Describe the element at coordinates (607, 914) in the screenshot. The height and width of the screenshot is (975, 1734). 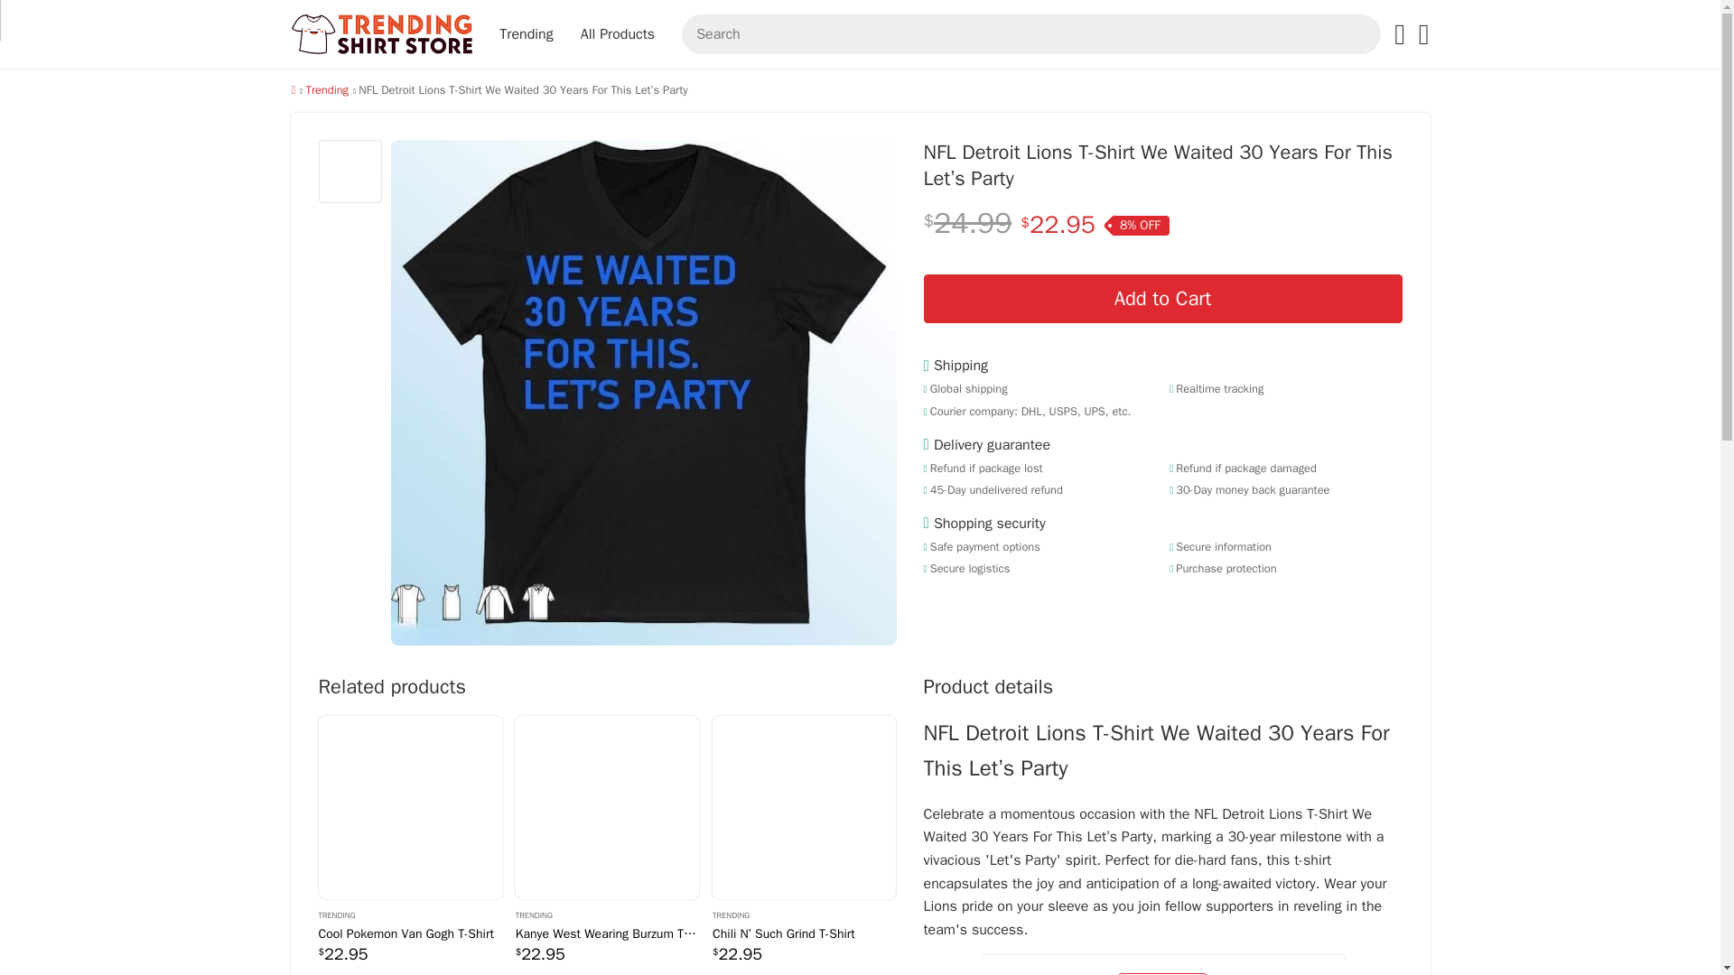
I see `Trending` at that location.